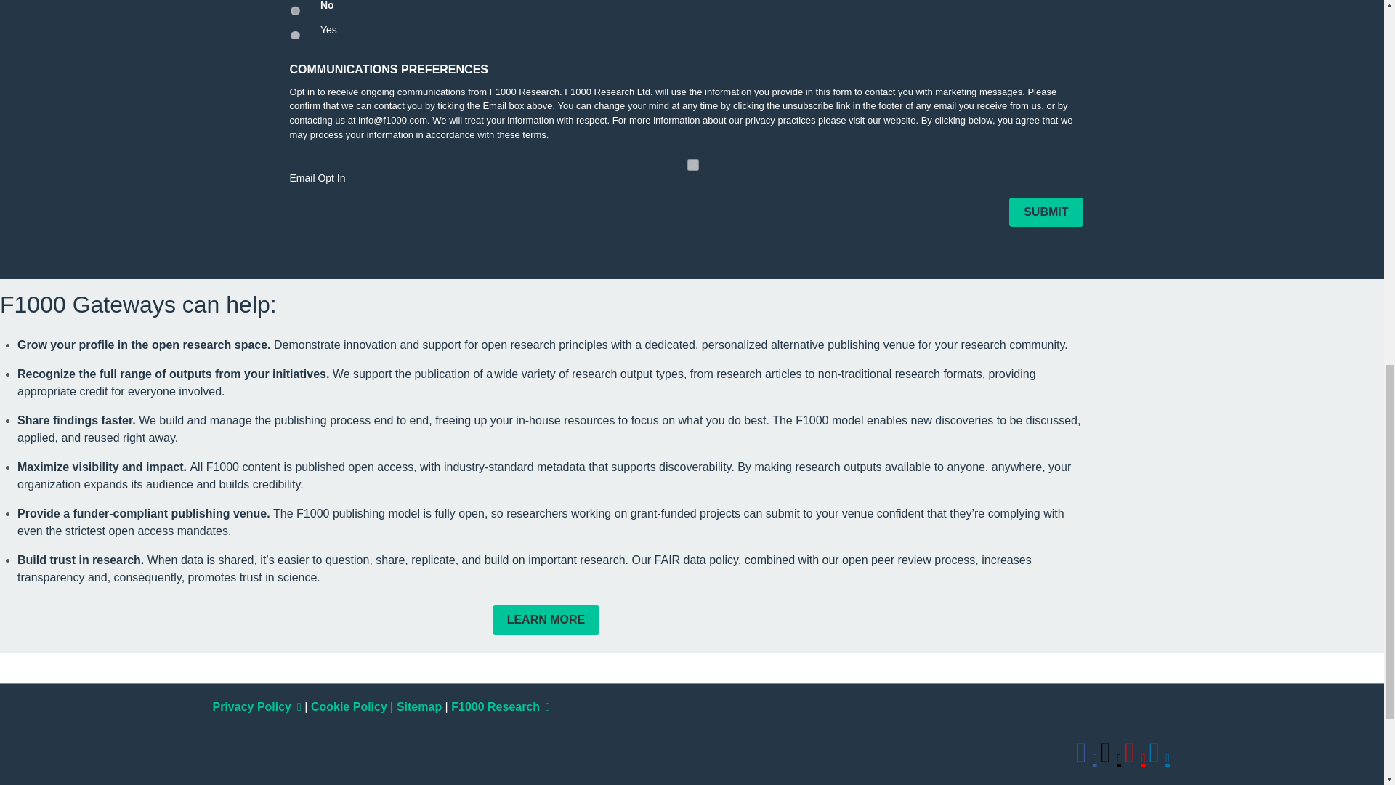 The width and height of the screenshot is (1395, 785). Describe the element at coordinates (692, 165) in the screenshot. I see `Email Opt In` at that location.